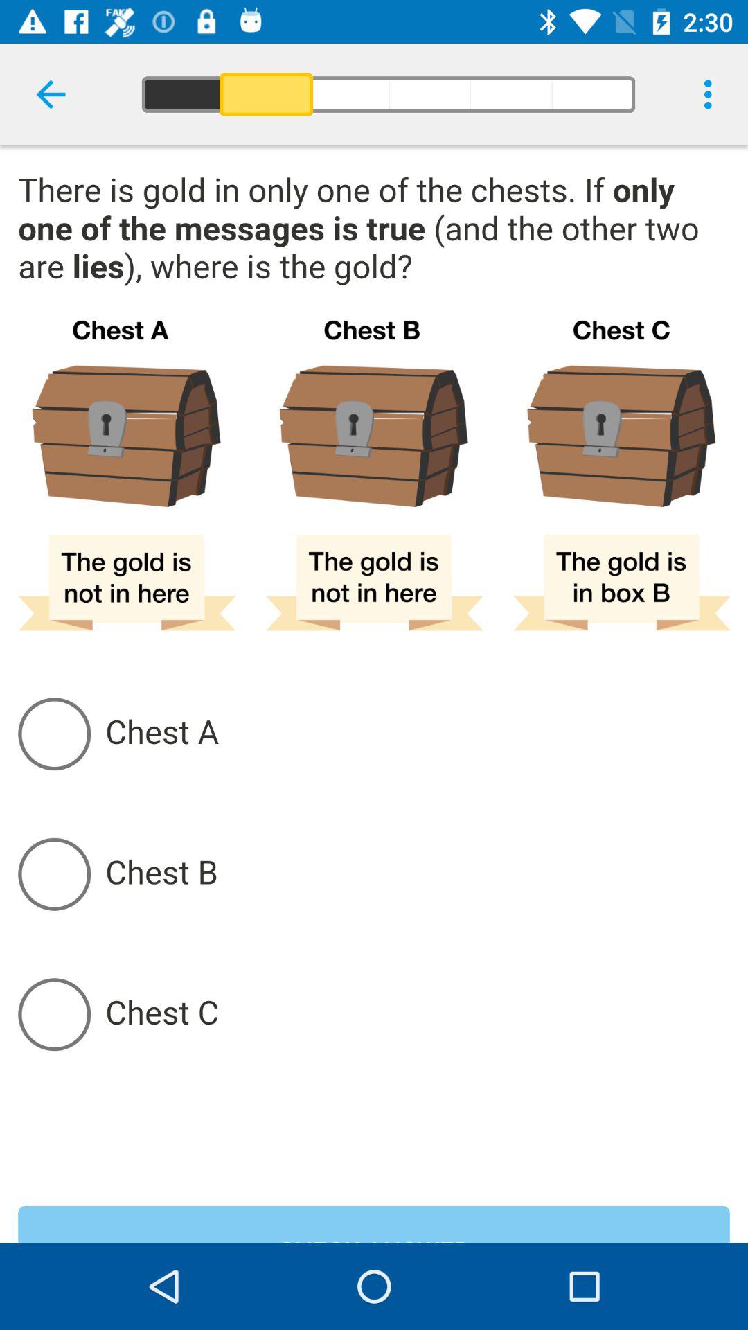 This screenshot has width=748, height=1330. What do you see at coordinates (417, 874) in the screenshot?
I see `chest selection` at bounding box center [417, 874].